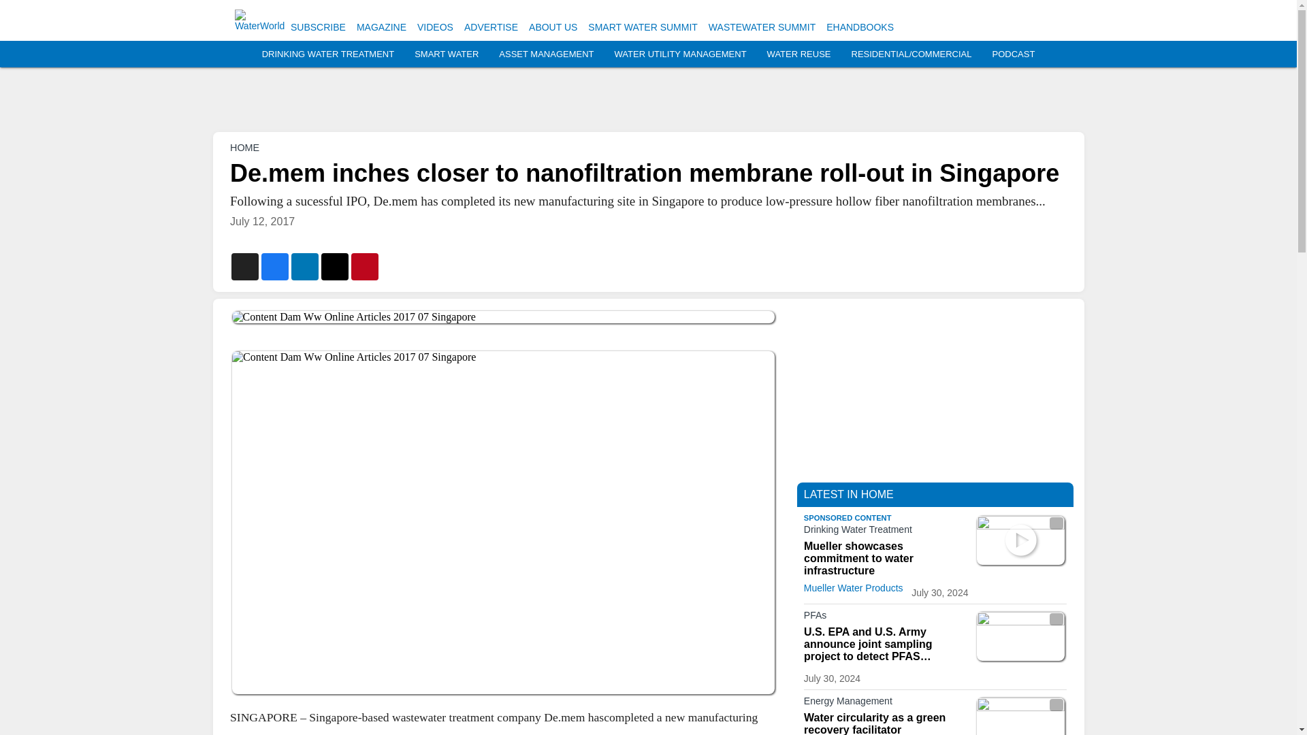  What do you see at coordinates (799, 54) in the screenshot?
I see `WATER REUSE` at bounding box center [799, 54].